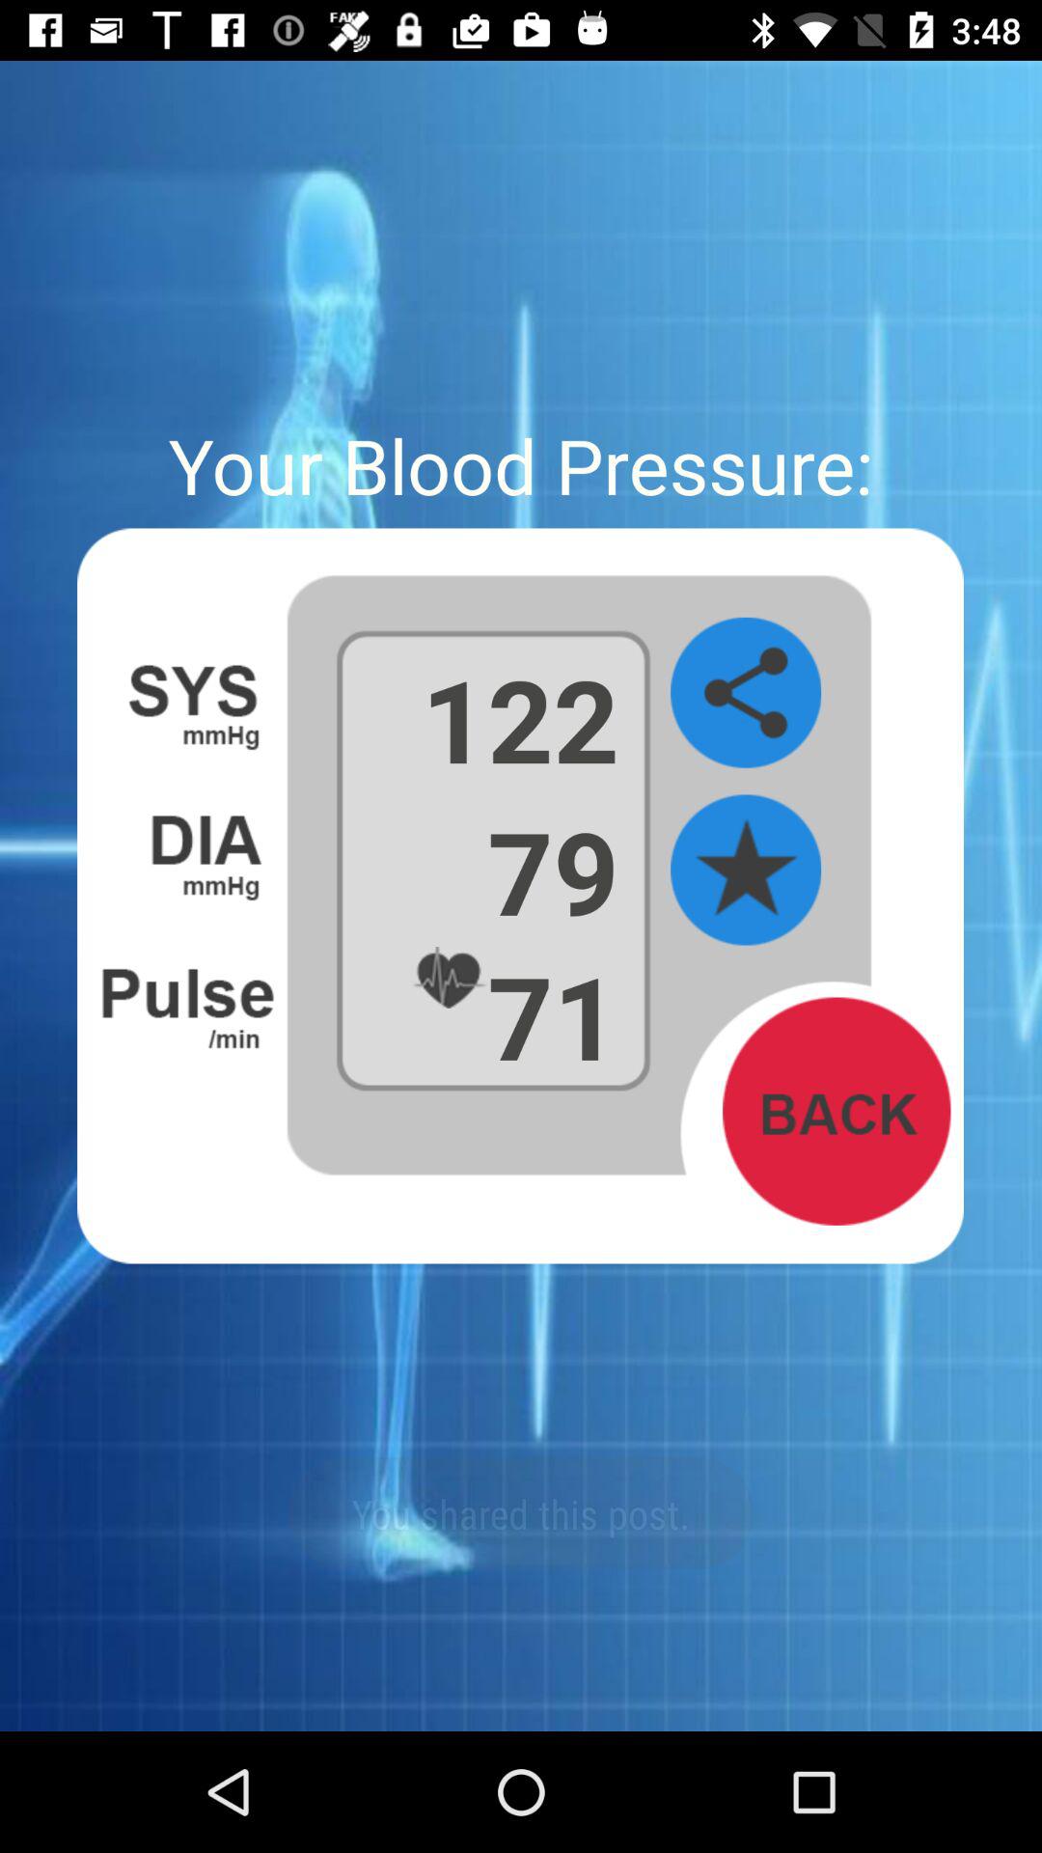  Describe the element at coordinates (746, 871) in the screenshot. I see `go to favorites` at that location.